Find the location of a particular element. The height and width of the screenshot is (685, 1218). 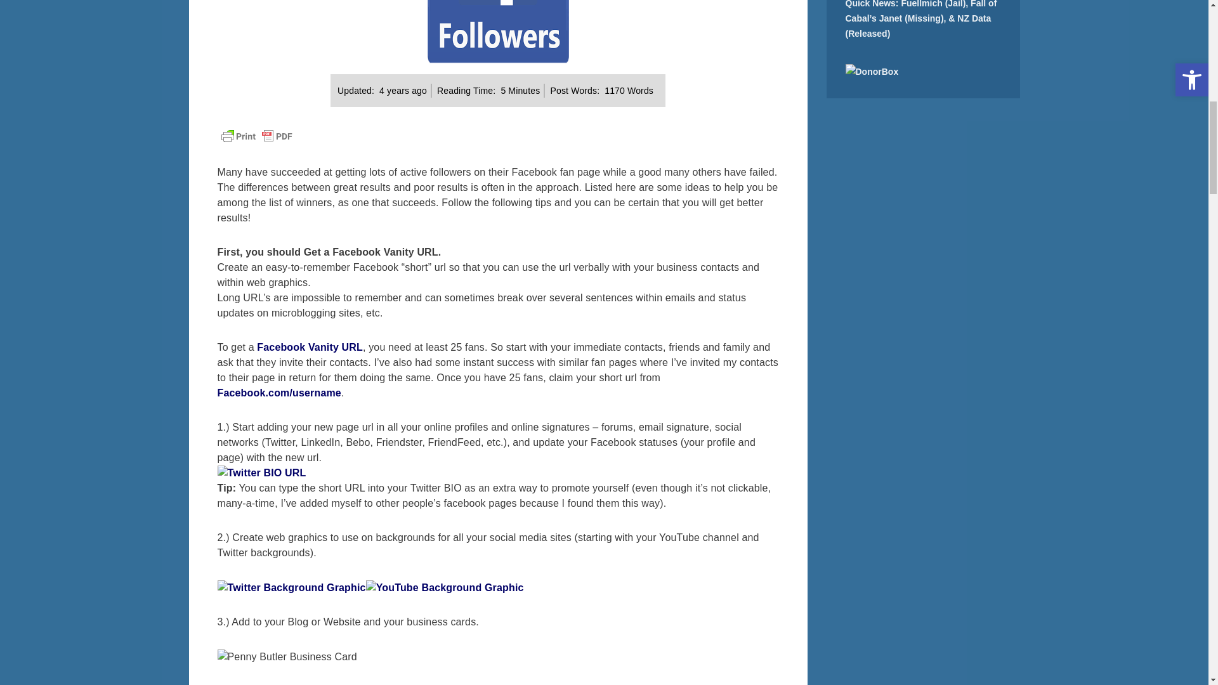

YouTube HappyChes is located at coordinates (445, 587).